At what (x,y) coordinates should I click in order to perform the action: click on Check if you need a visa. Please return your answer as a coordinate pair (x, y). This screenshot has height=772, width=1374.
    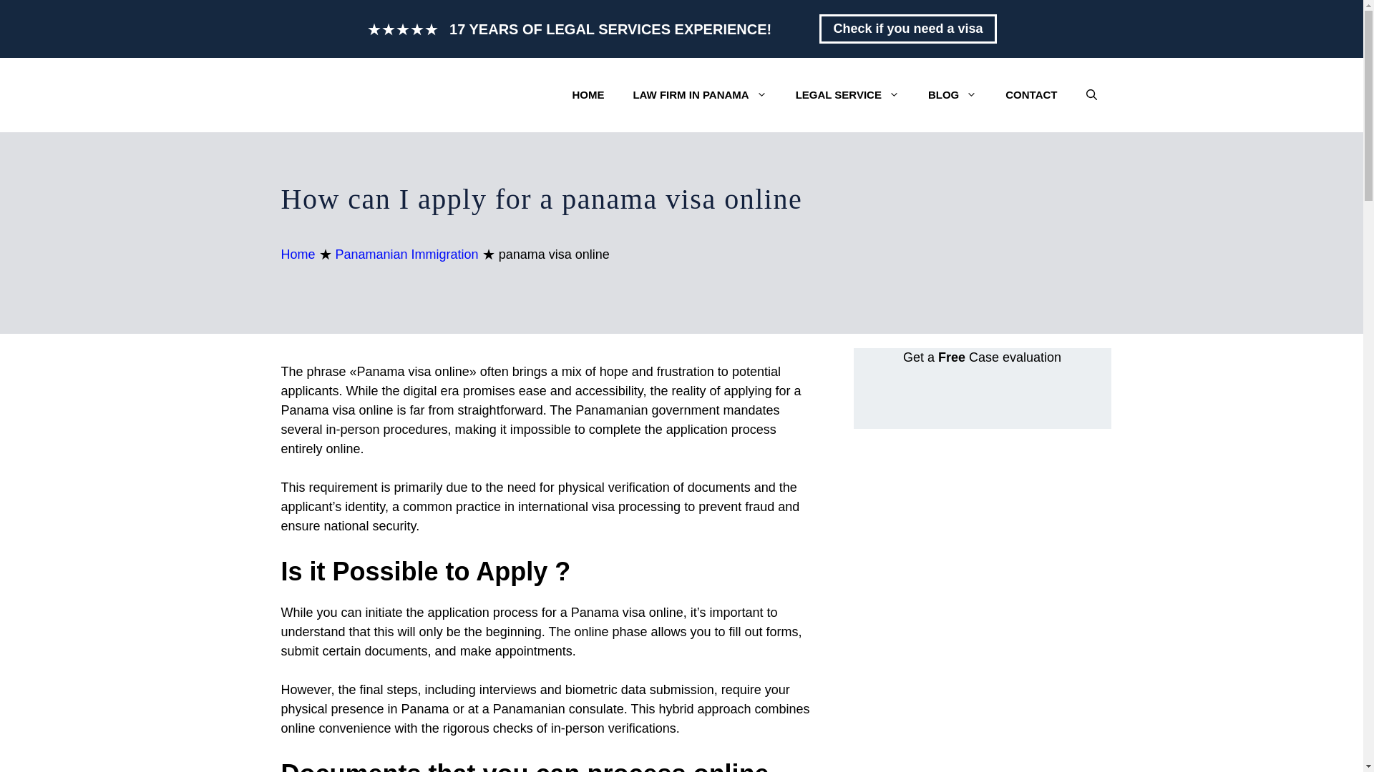
    Looking at the image, I should click on (907, 29).